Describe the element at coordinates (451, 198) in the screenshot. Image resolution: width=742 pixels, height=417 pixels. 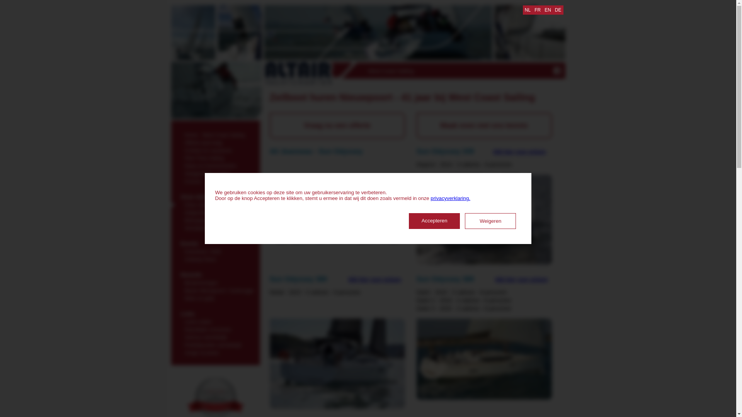
I see `privacyverklaring.` at that location.